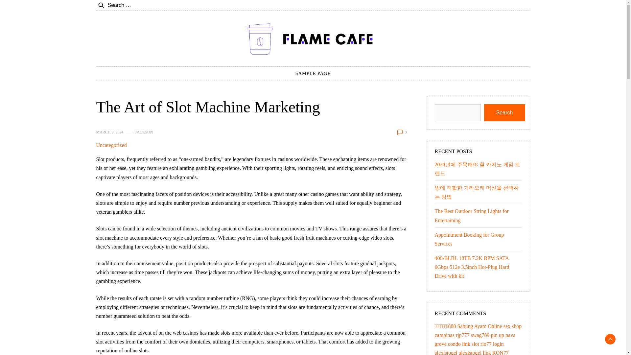  What do you see at coordinates (313, 73) in the screenshot?
I see `SAMPLE PAGE` at bounding box center [313, 73].